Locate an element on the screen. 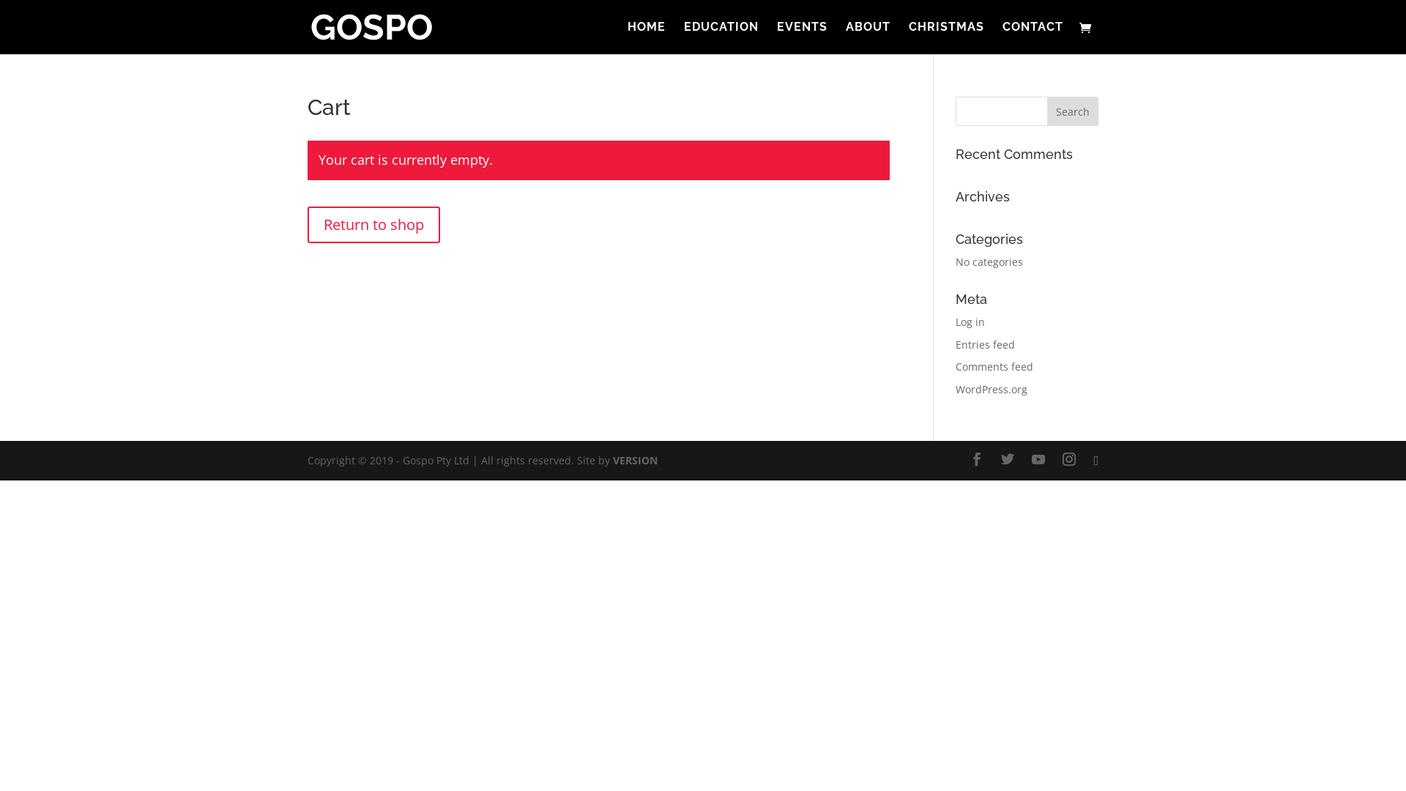 The height and width of the screenshot is (791, 1406). EDUCATION is located at coordinates (721, 38).